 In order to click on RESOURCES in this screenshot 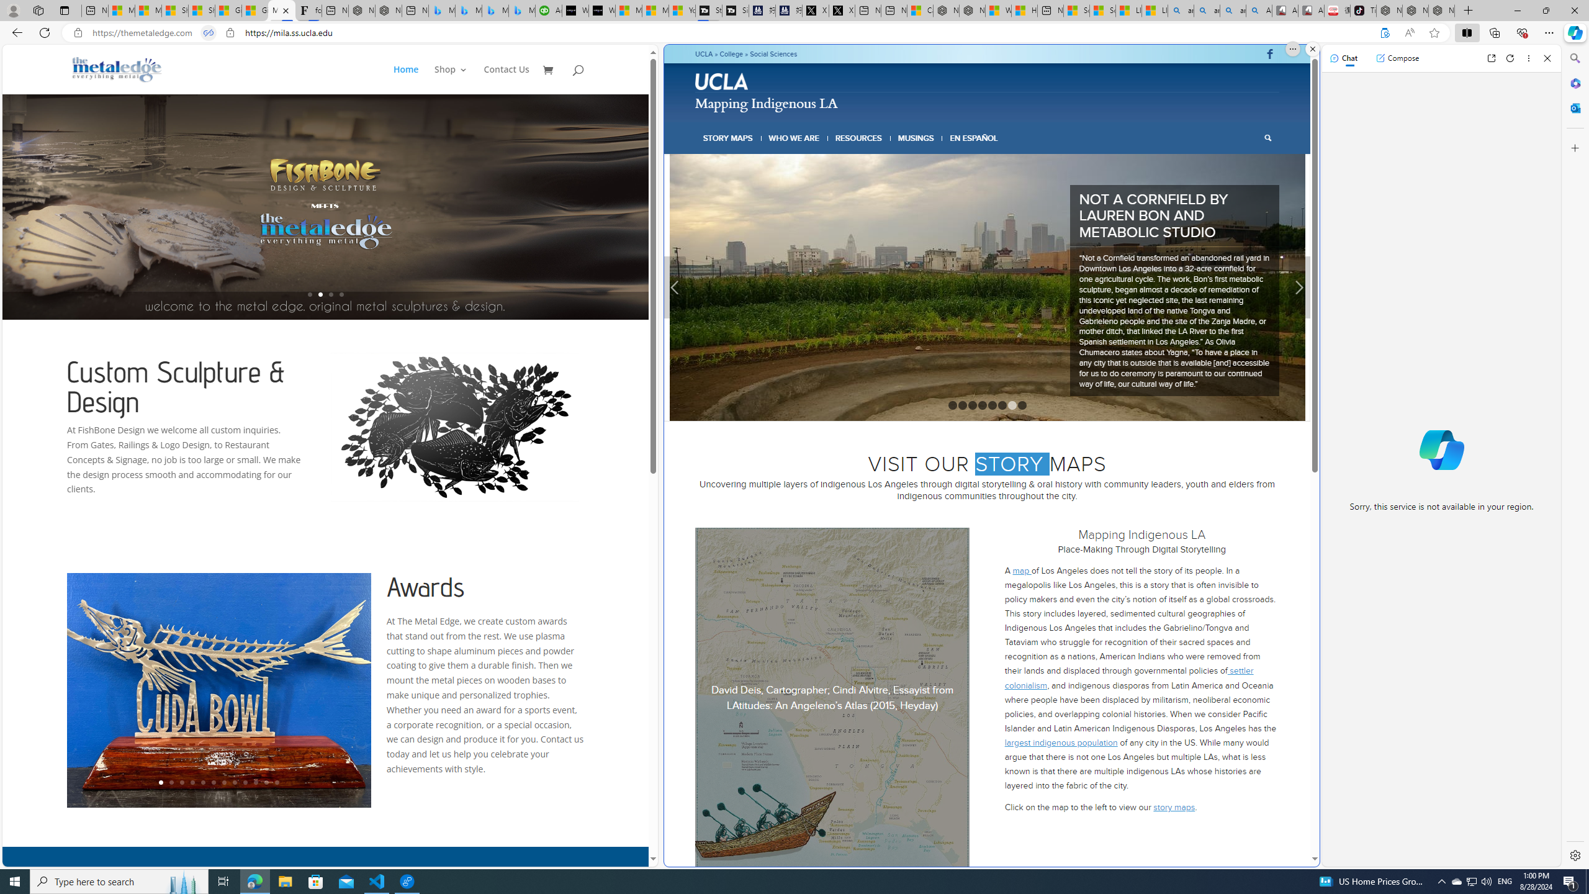, I will do `click(858, 138)`.